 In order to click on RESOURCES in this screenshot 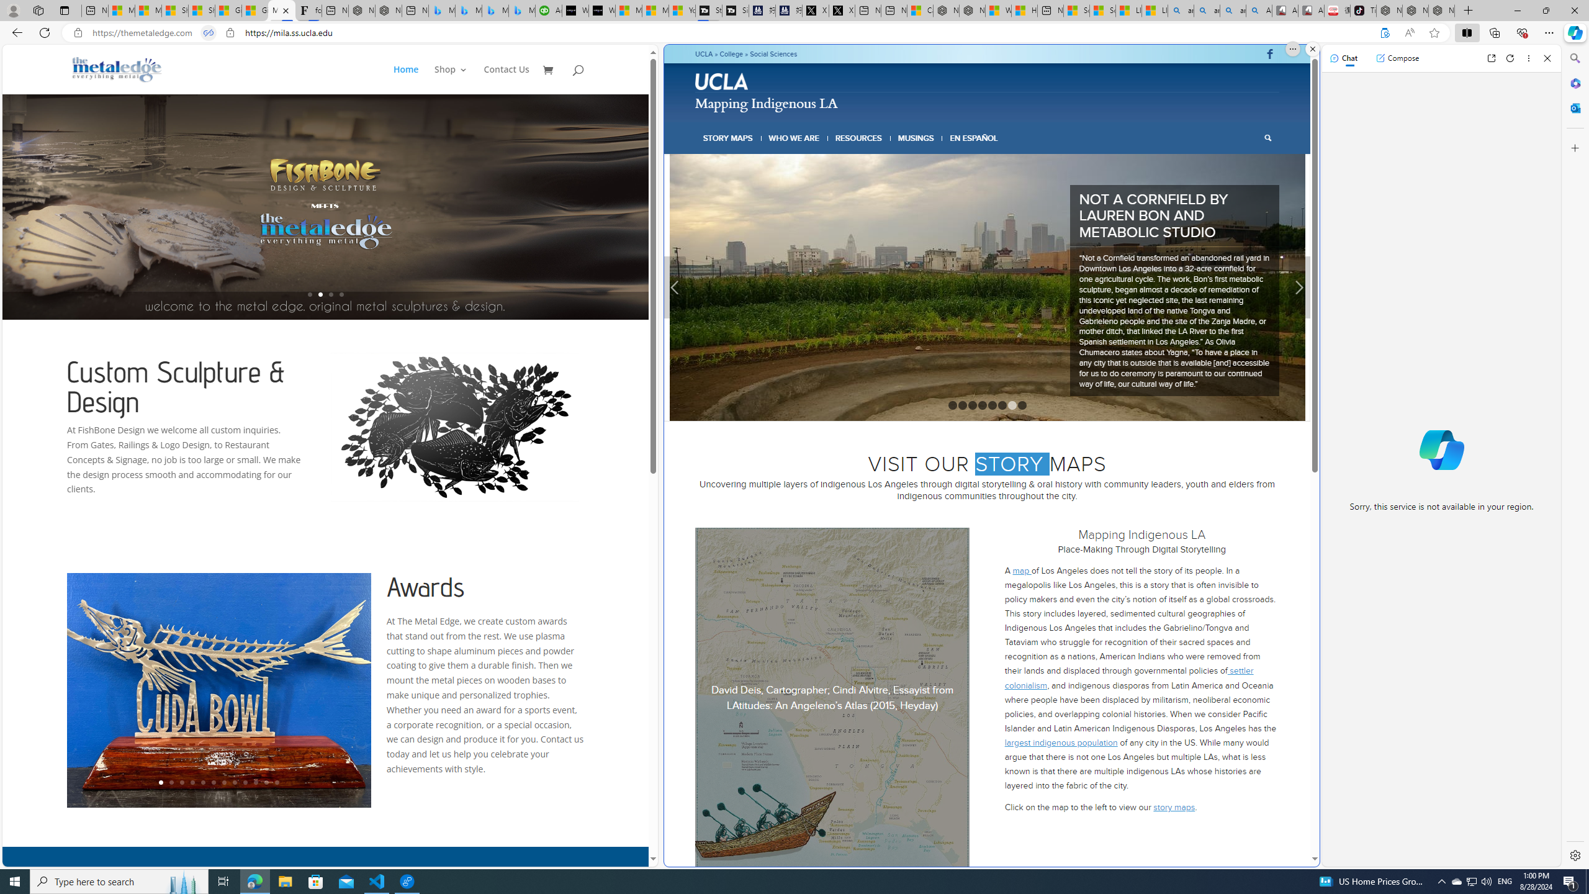, I will do `click(858, 138)`.